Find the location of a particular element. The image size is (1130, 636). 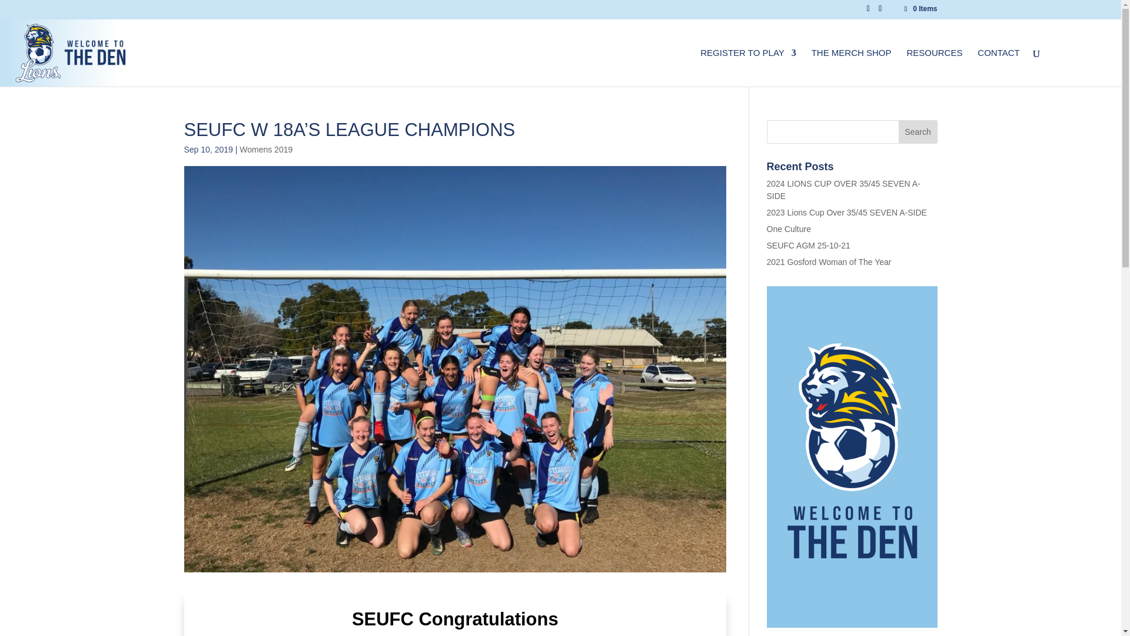

0 Items is located at coordinates (919, 8).